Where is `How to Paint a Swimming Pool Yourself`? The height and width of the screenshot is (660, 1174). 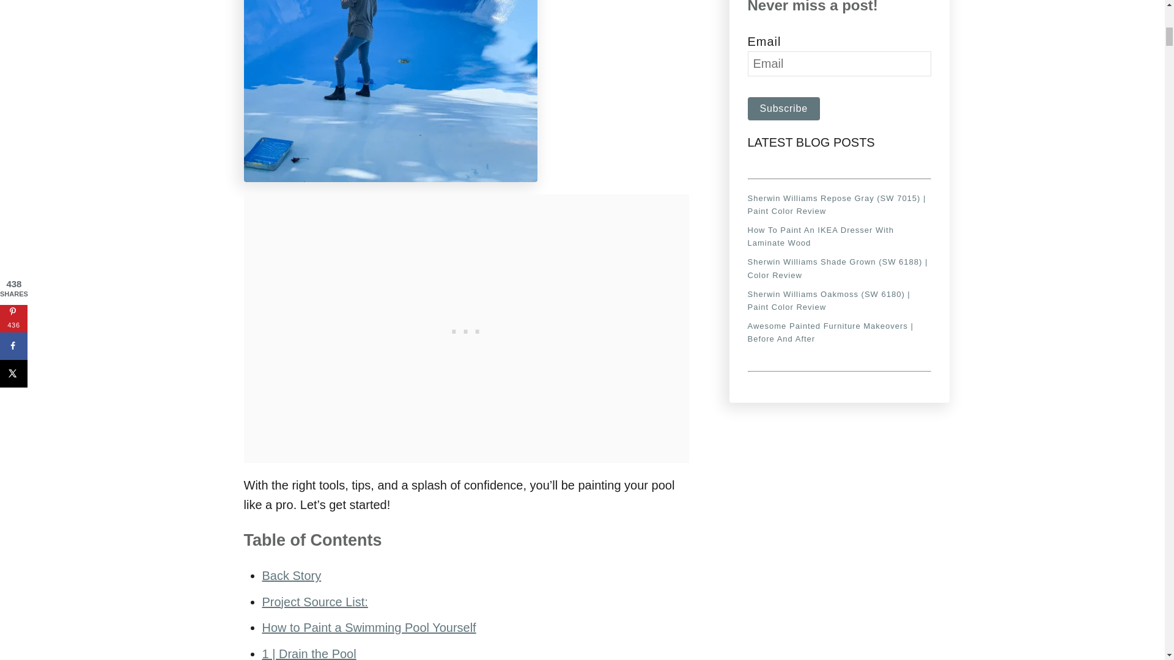 How to Paint a Swimming Pool Yourself is located at coordinates (368, 627).